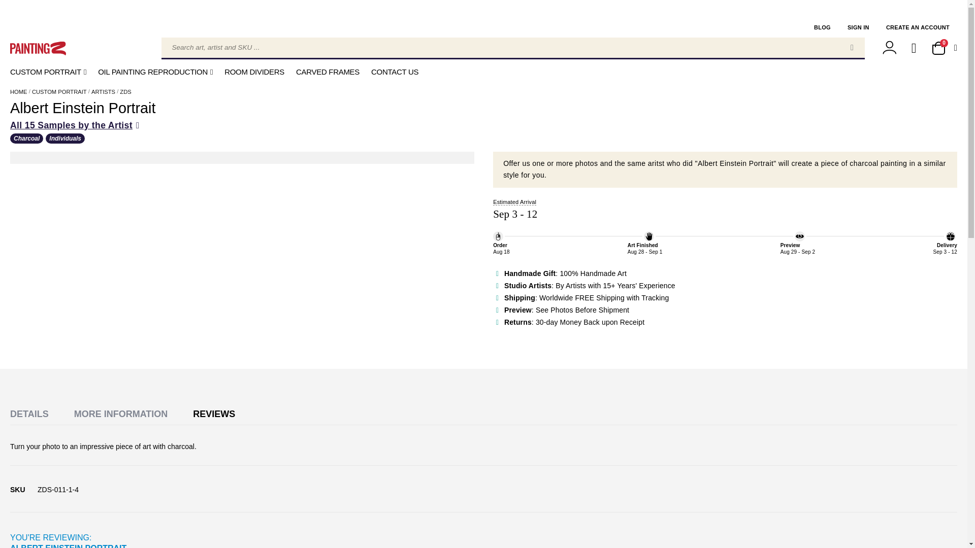  I want to click on Custom Portrait, so click(59, 91).